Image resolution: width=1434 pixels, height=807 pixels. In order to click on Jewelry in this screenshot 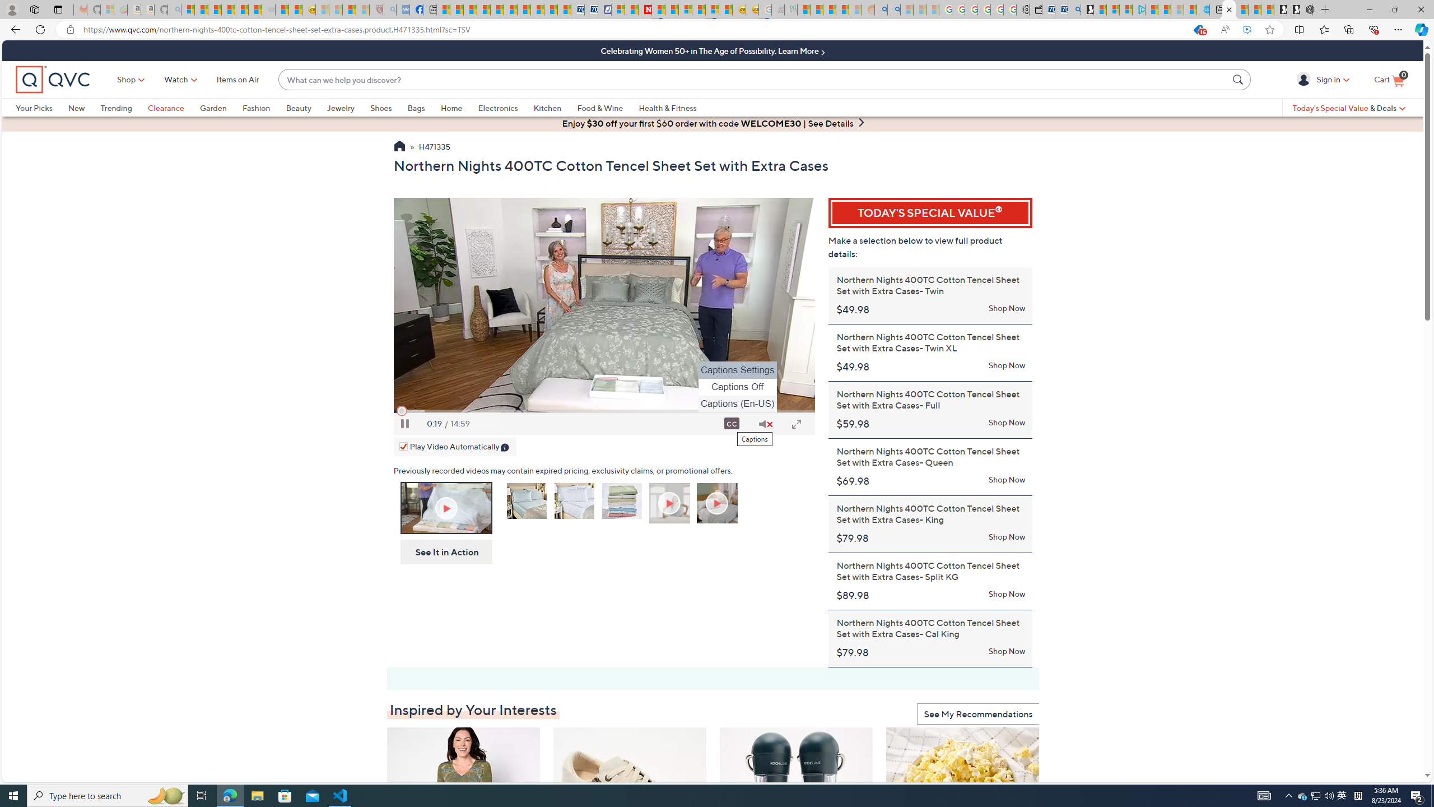, I will do `click(341, 108)`.